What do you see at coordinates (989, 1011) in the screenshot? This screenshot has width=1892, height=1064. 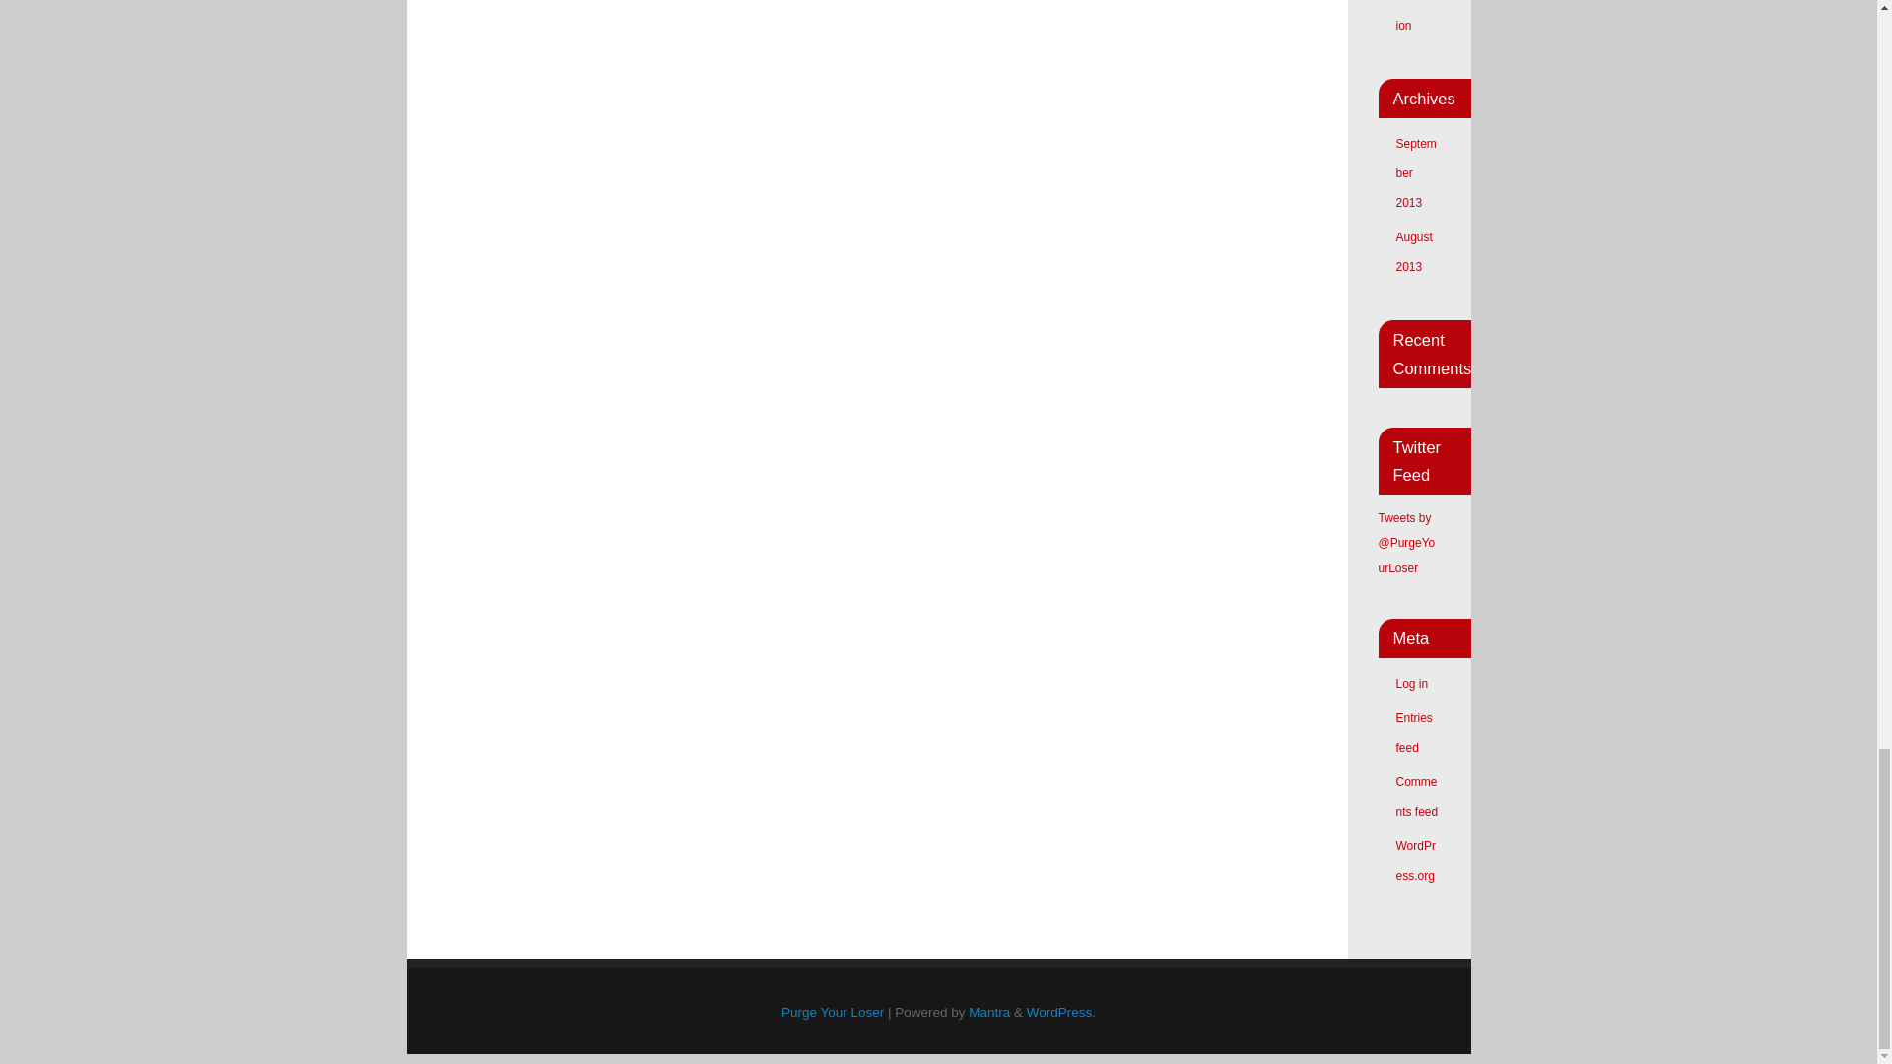 I see `Mantra` at bounding box center [989, 1011].